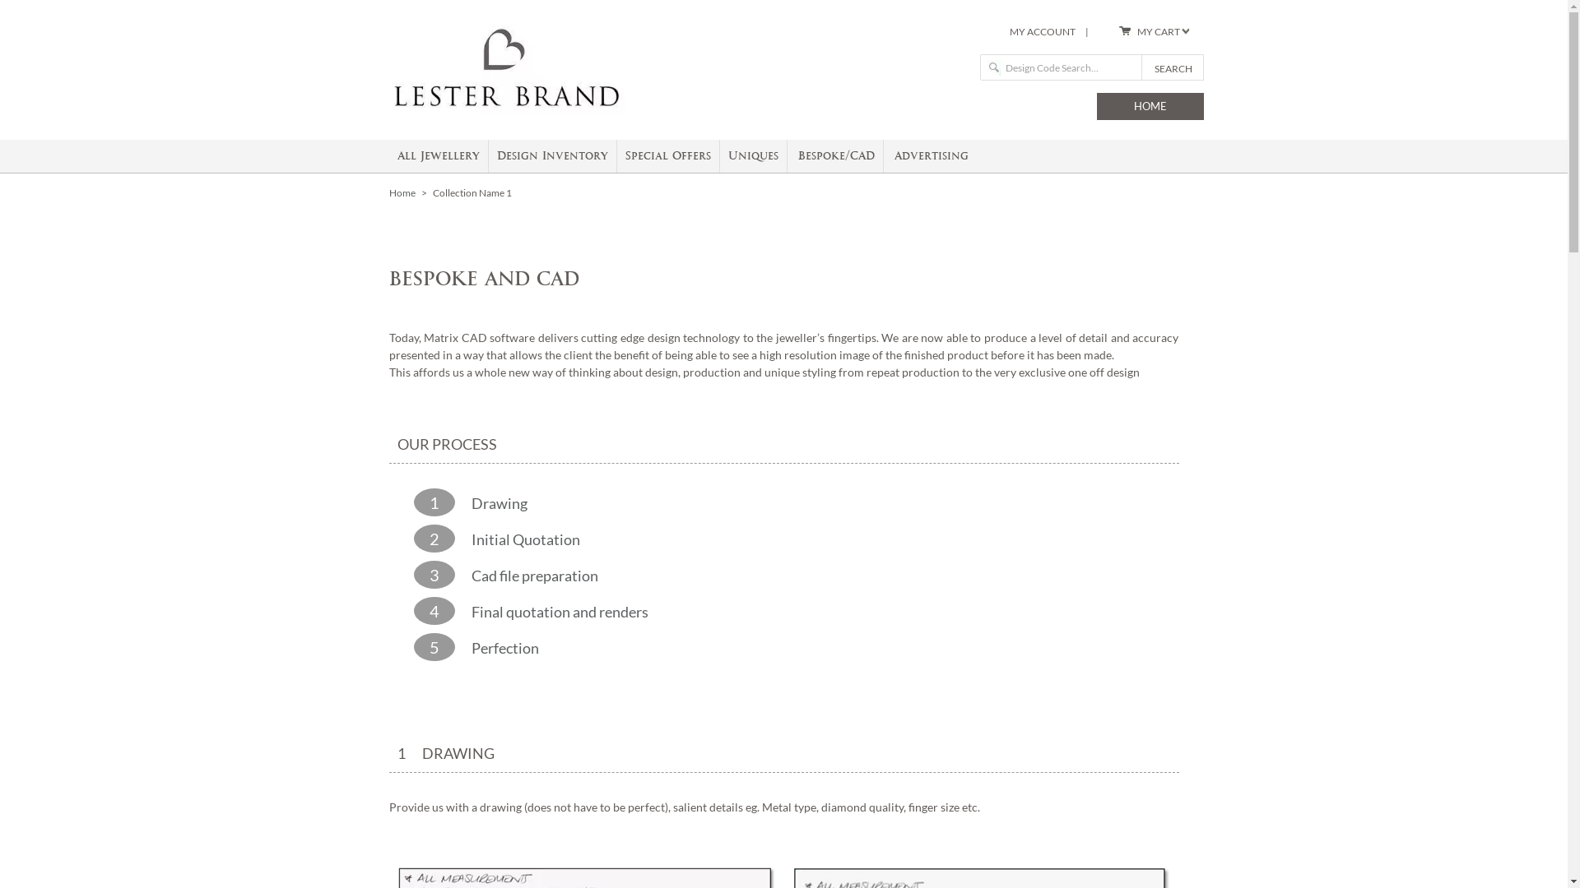 This screenshot has width=1580, height=888. What do you see at coordinates (668, 156) in the screenshot?
I see `Special Offers` at bounding box center [668, 156].